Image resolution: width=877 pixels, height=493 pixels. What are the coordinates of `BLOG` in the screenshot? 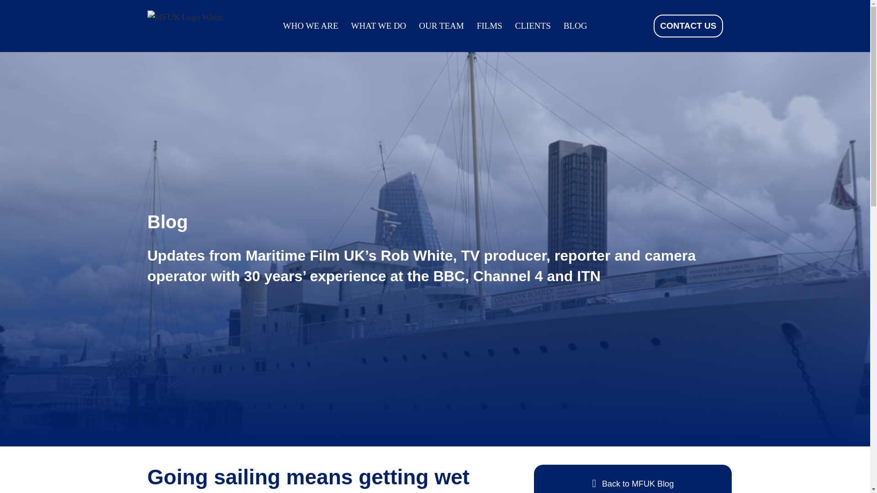 It's located at (576, 26).